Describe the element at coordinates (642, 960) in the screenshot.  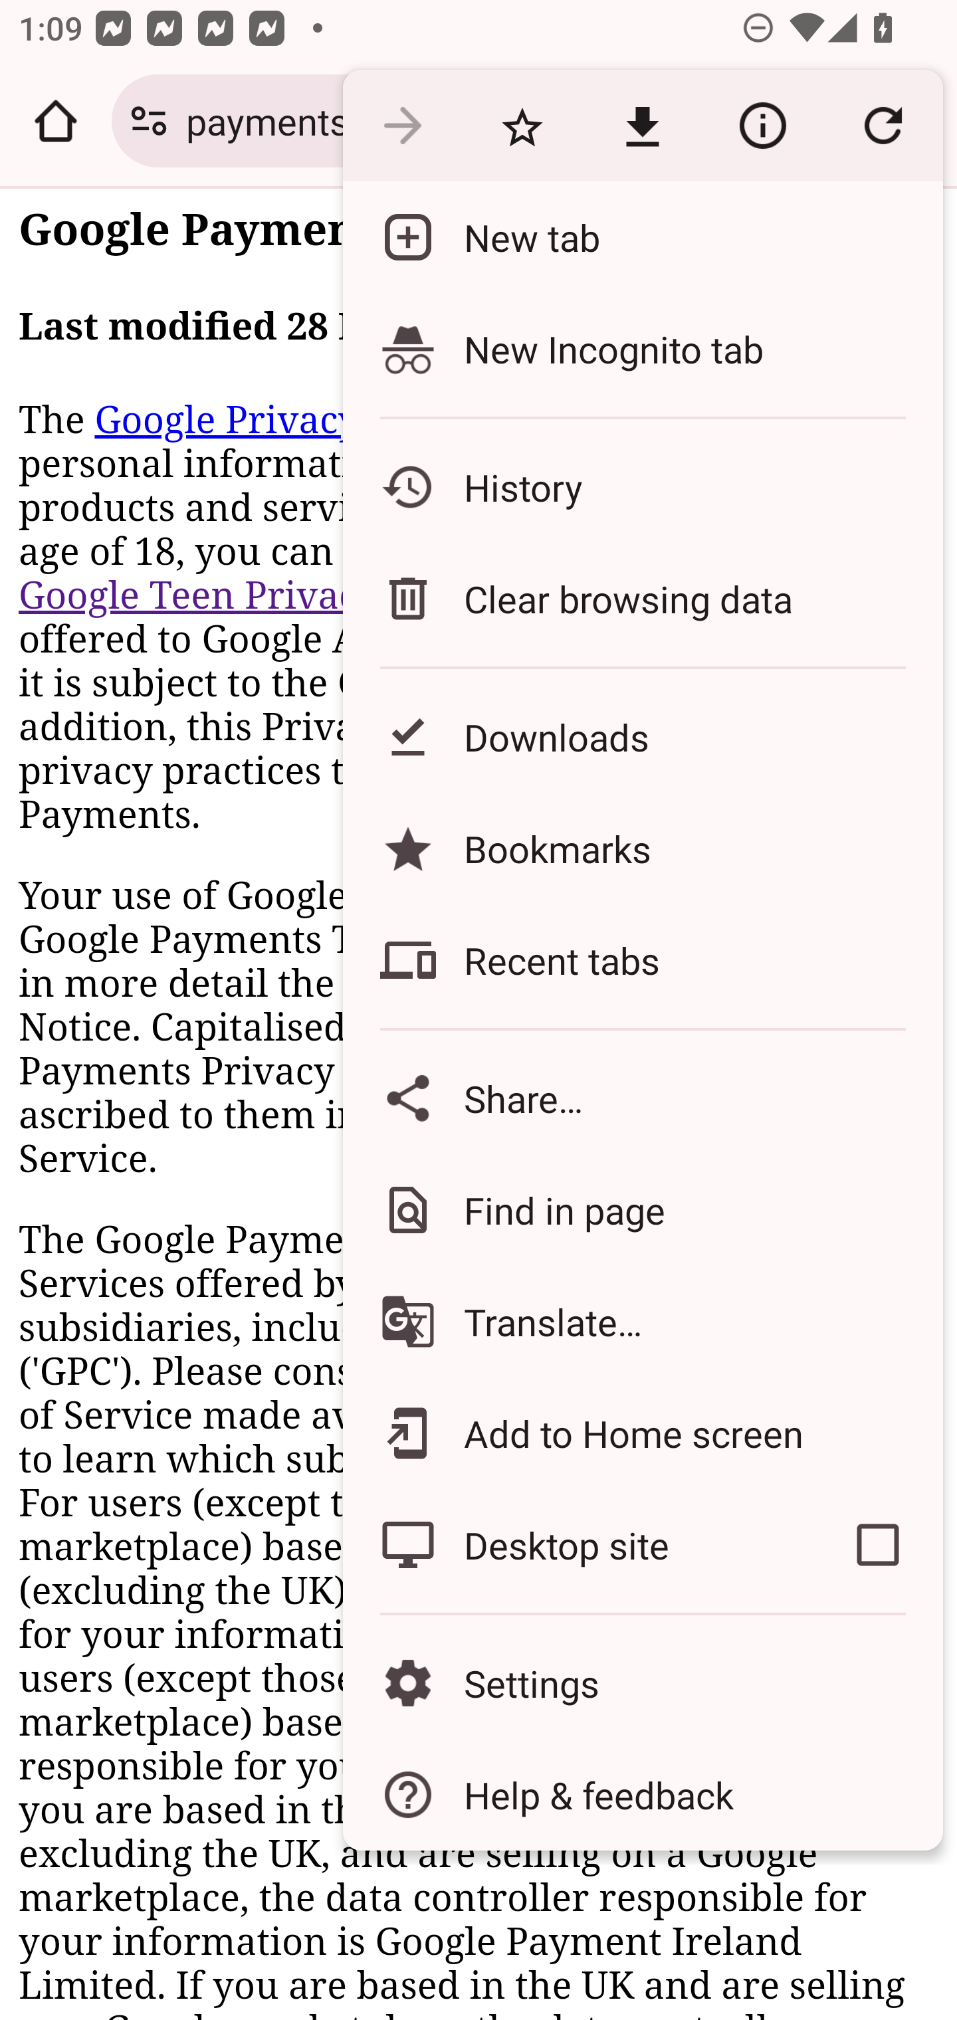
I see `Recent tabs` at that location.